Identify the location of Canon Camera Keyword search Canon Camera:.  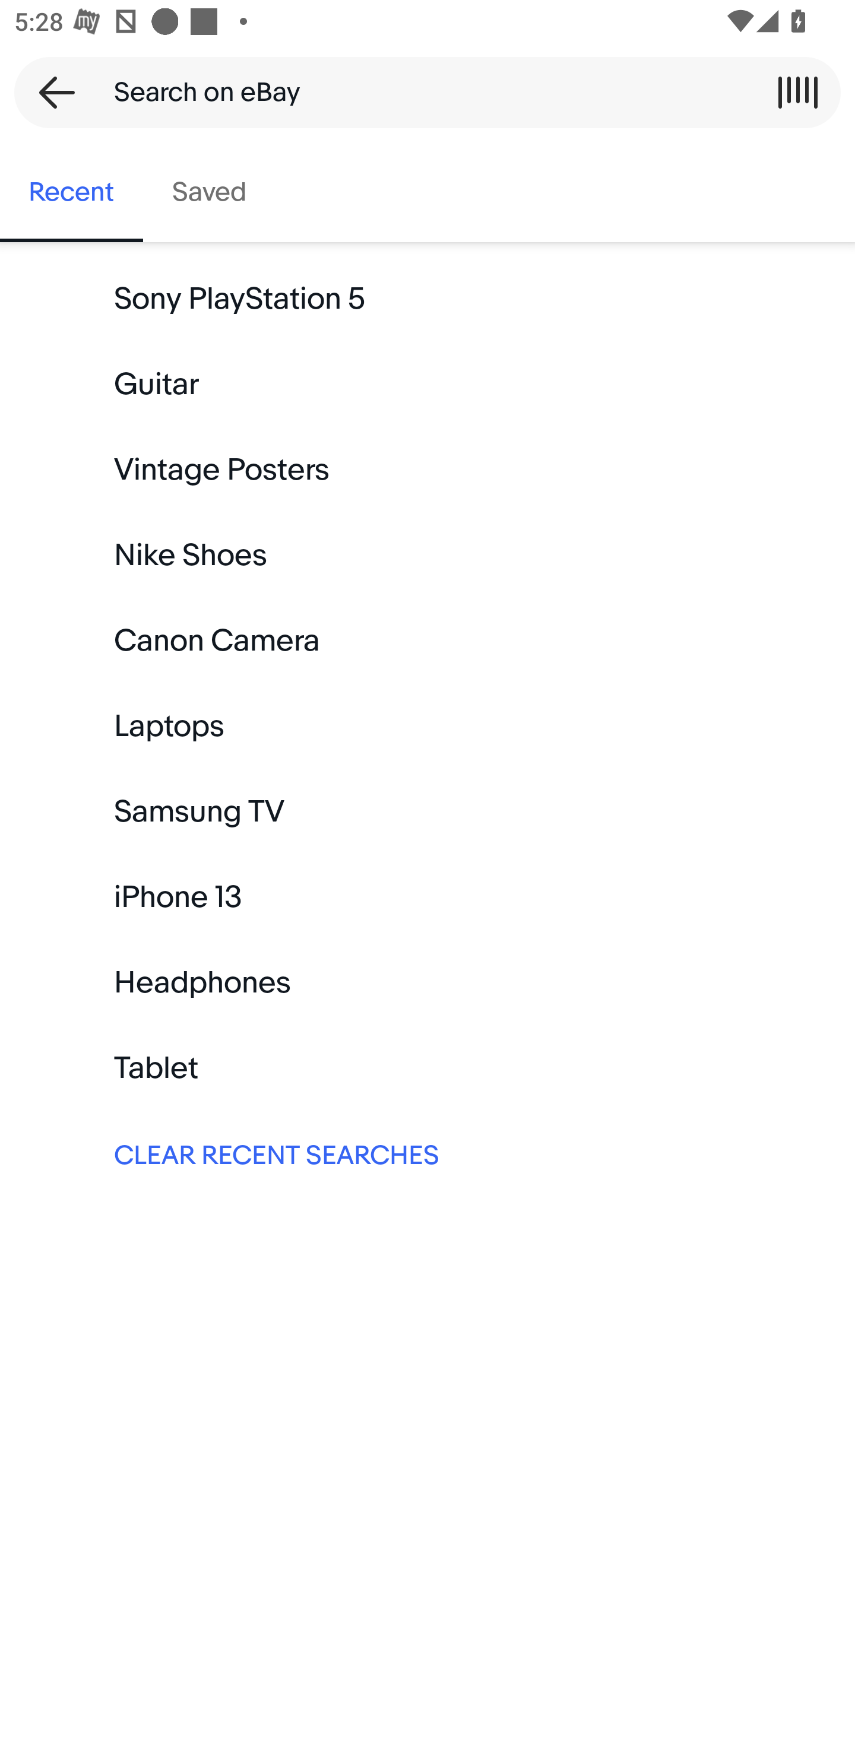
(427, 641).